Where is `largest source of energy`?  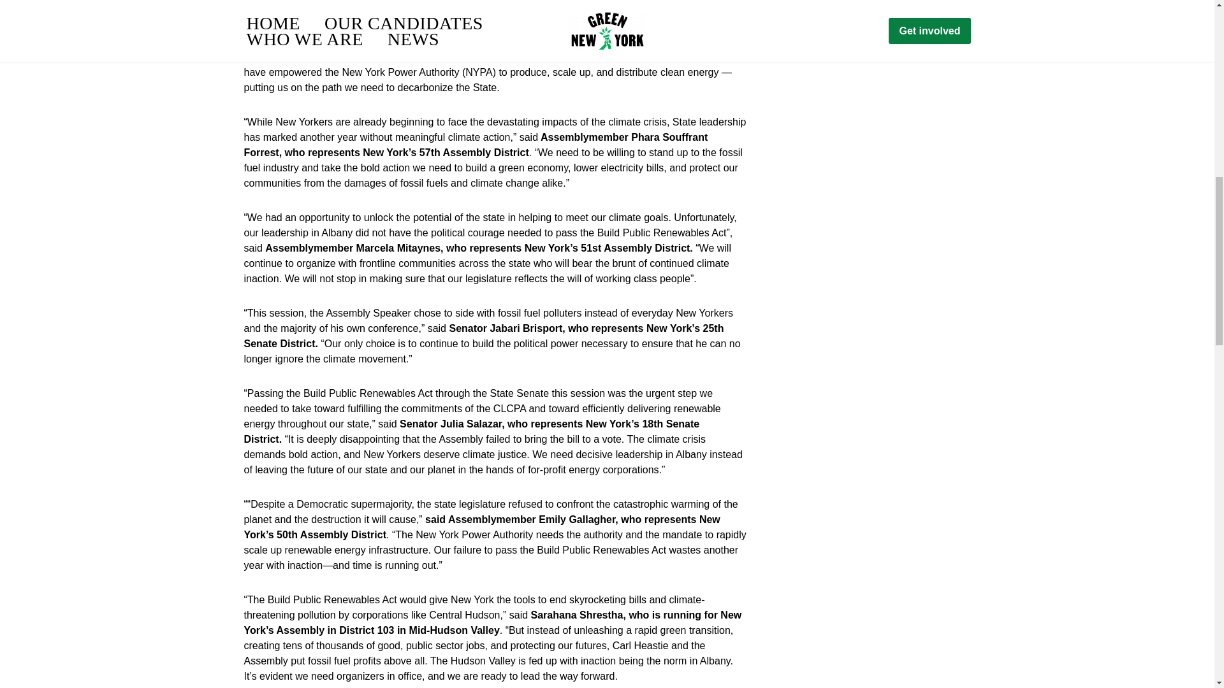
largest source of energy is located at coordinates (477, 34).